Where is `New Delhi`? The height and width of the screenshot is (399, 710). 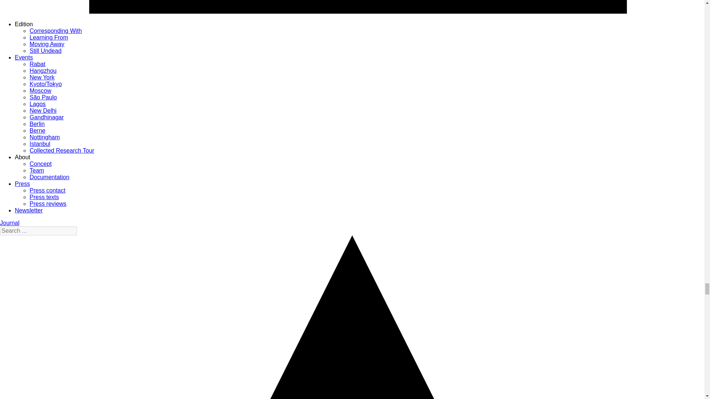 New Delhi is located at coordinates (43, 110).